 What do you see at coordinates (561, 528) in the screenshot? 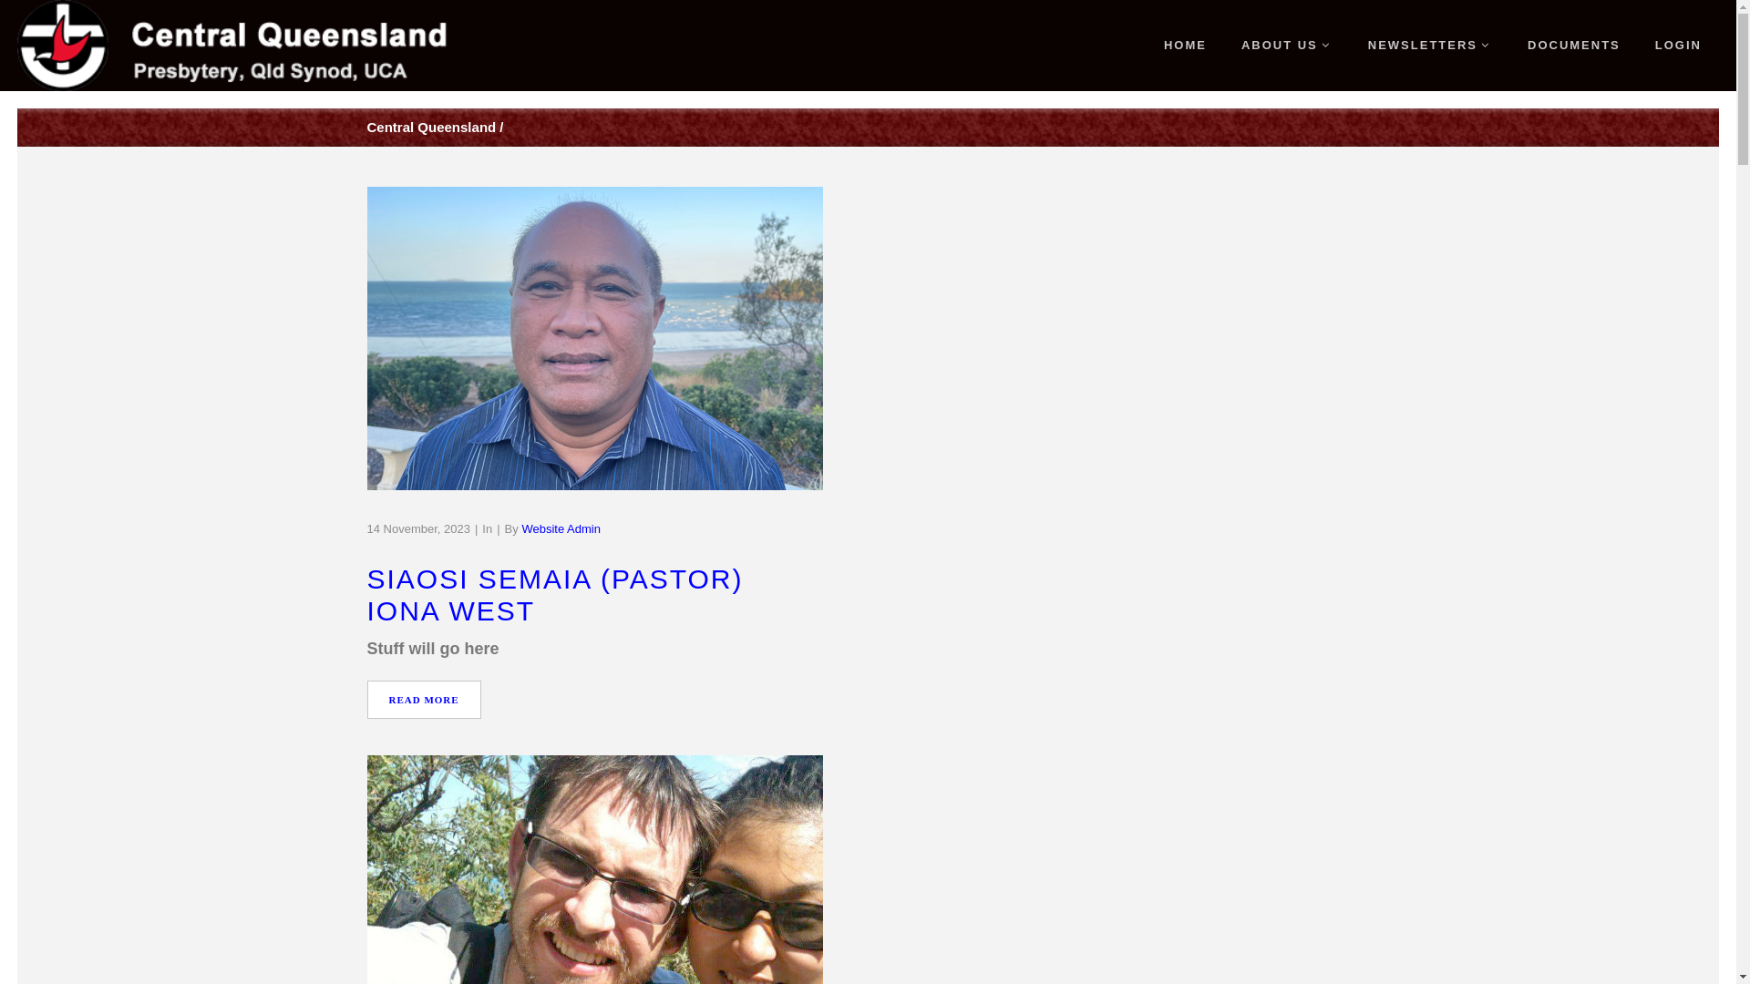
I see `Website Admin` at bounding box center [561, 528].